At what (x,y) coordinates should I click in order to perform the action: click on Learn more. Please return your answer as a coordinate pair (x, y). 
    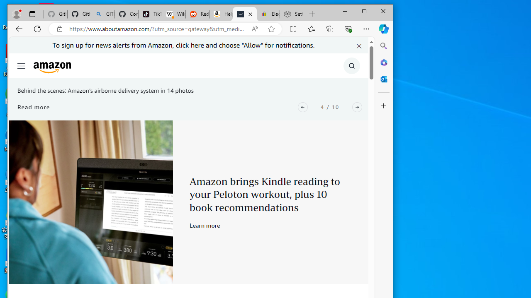
    Looking at the image, I should click on (205, 225).